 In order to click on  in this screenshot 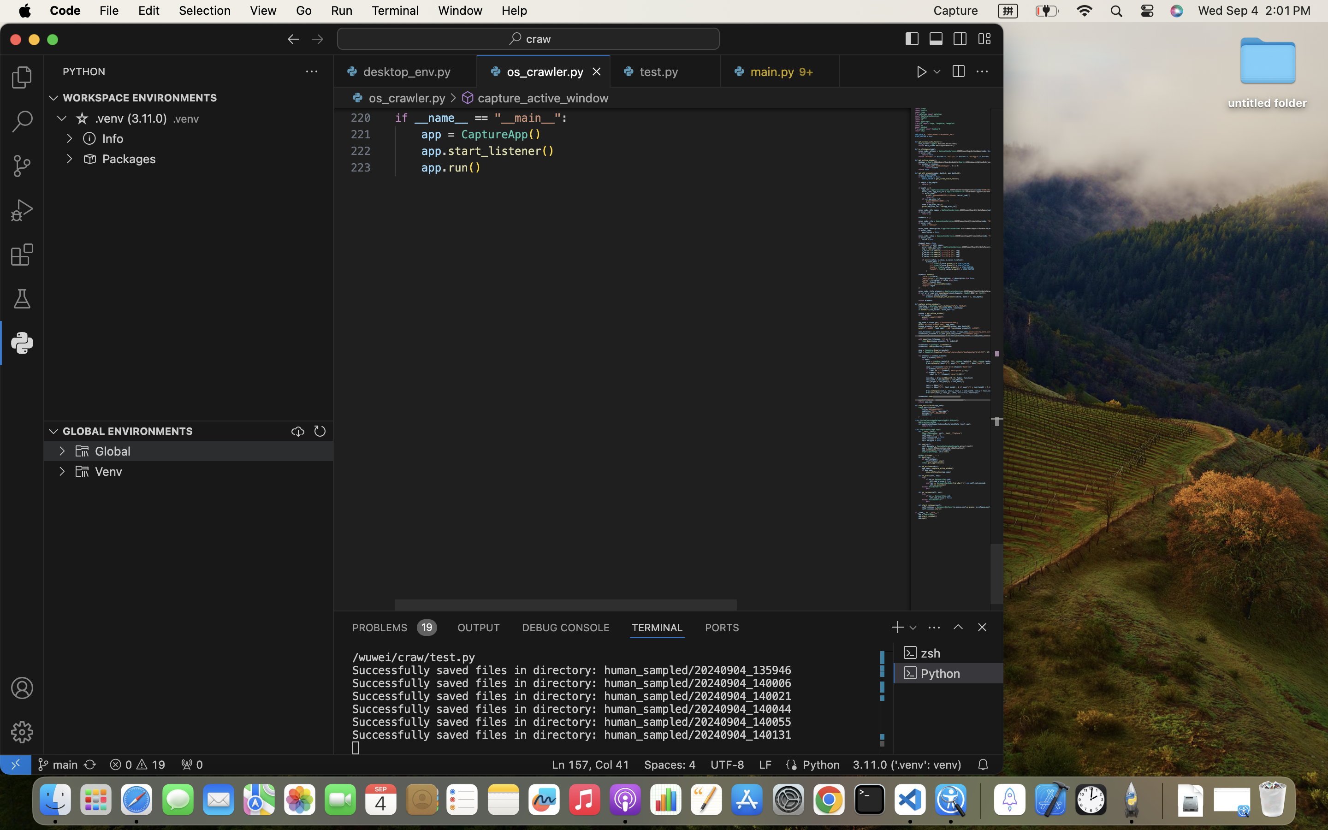, I will do `click(22, 299)`.